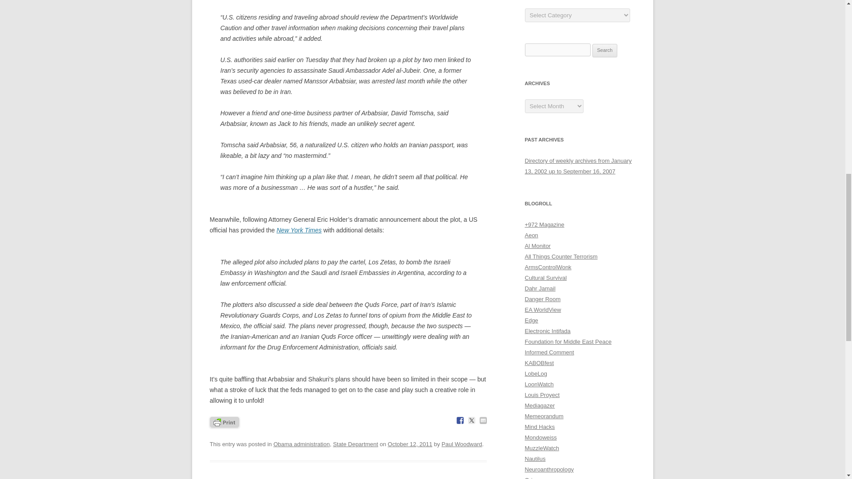  Describe the element at coordinates (545, 278) in the screenshot. I see `Cultural Survival` at that location.